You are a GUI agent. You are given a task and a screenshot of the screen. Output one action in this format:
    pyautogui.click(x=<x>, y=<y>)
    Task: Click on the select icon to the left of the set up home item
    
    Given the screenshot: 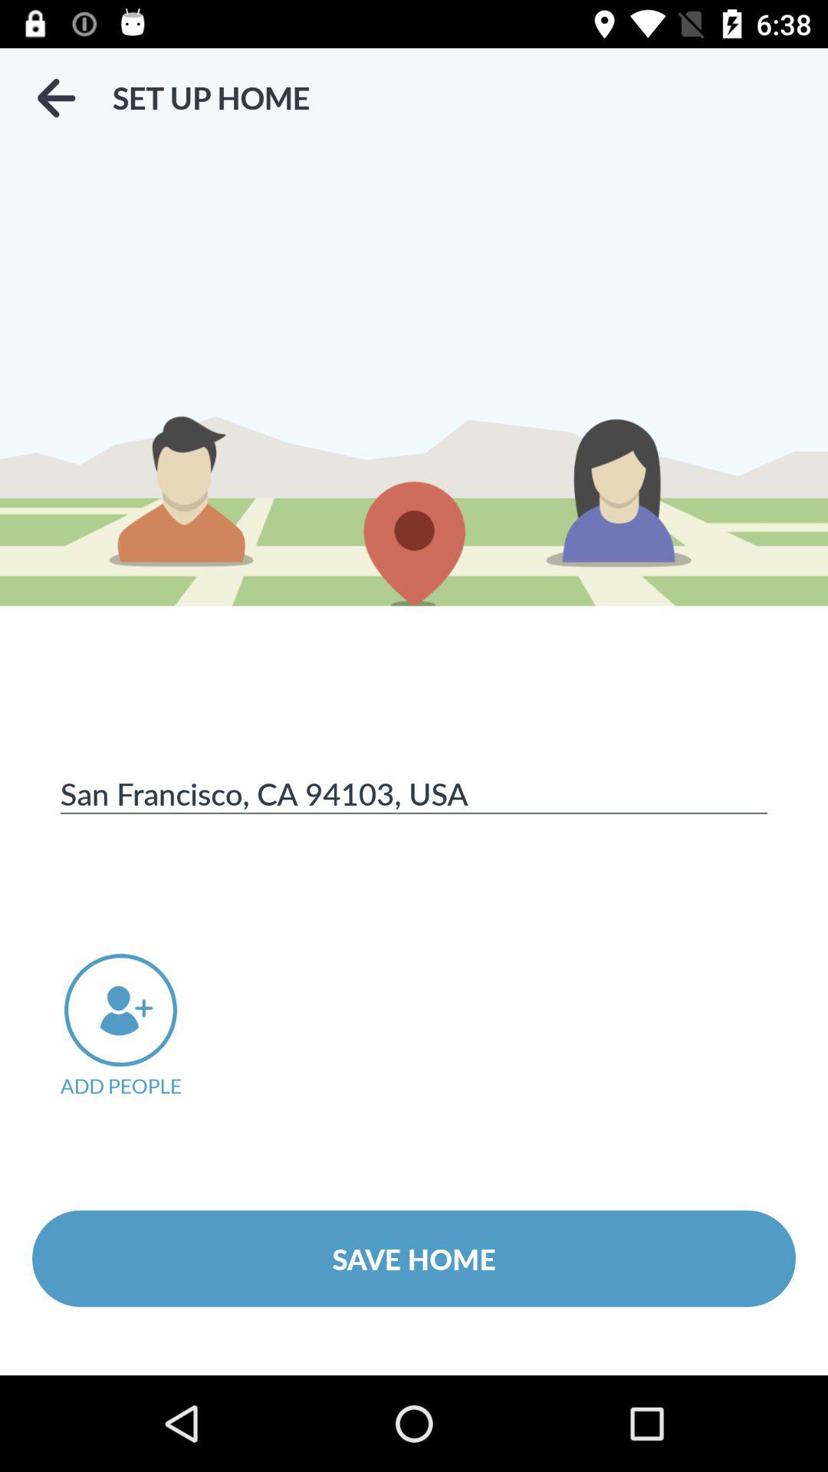 What is the action you would take?
    pyautogui.click(x=56, y=98)
    